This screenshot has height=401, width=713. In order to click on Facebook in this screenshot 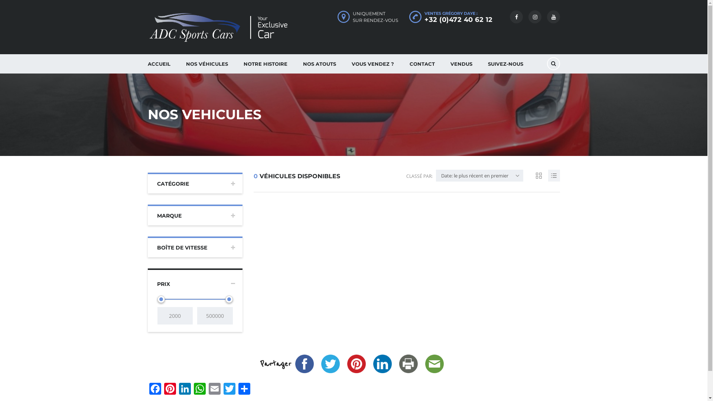, I will do `click(304, 364)`.